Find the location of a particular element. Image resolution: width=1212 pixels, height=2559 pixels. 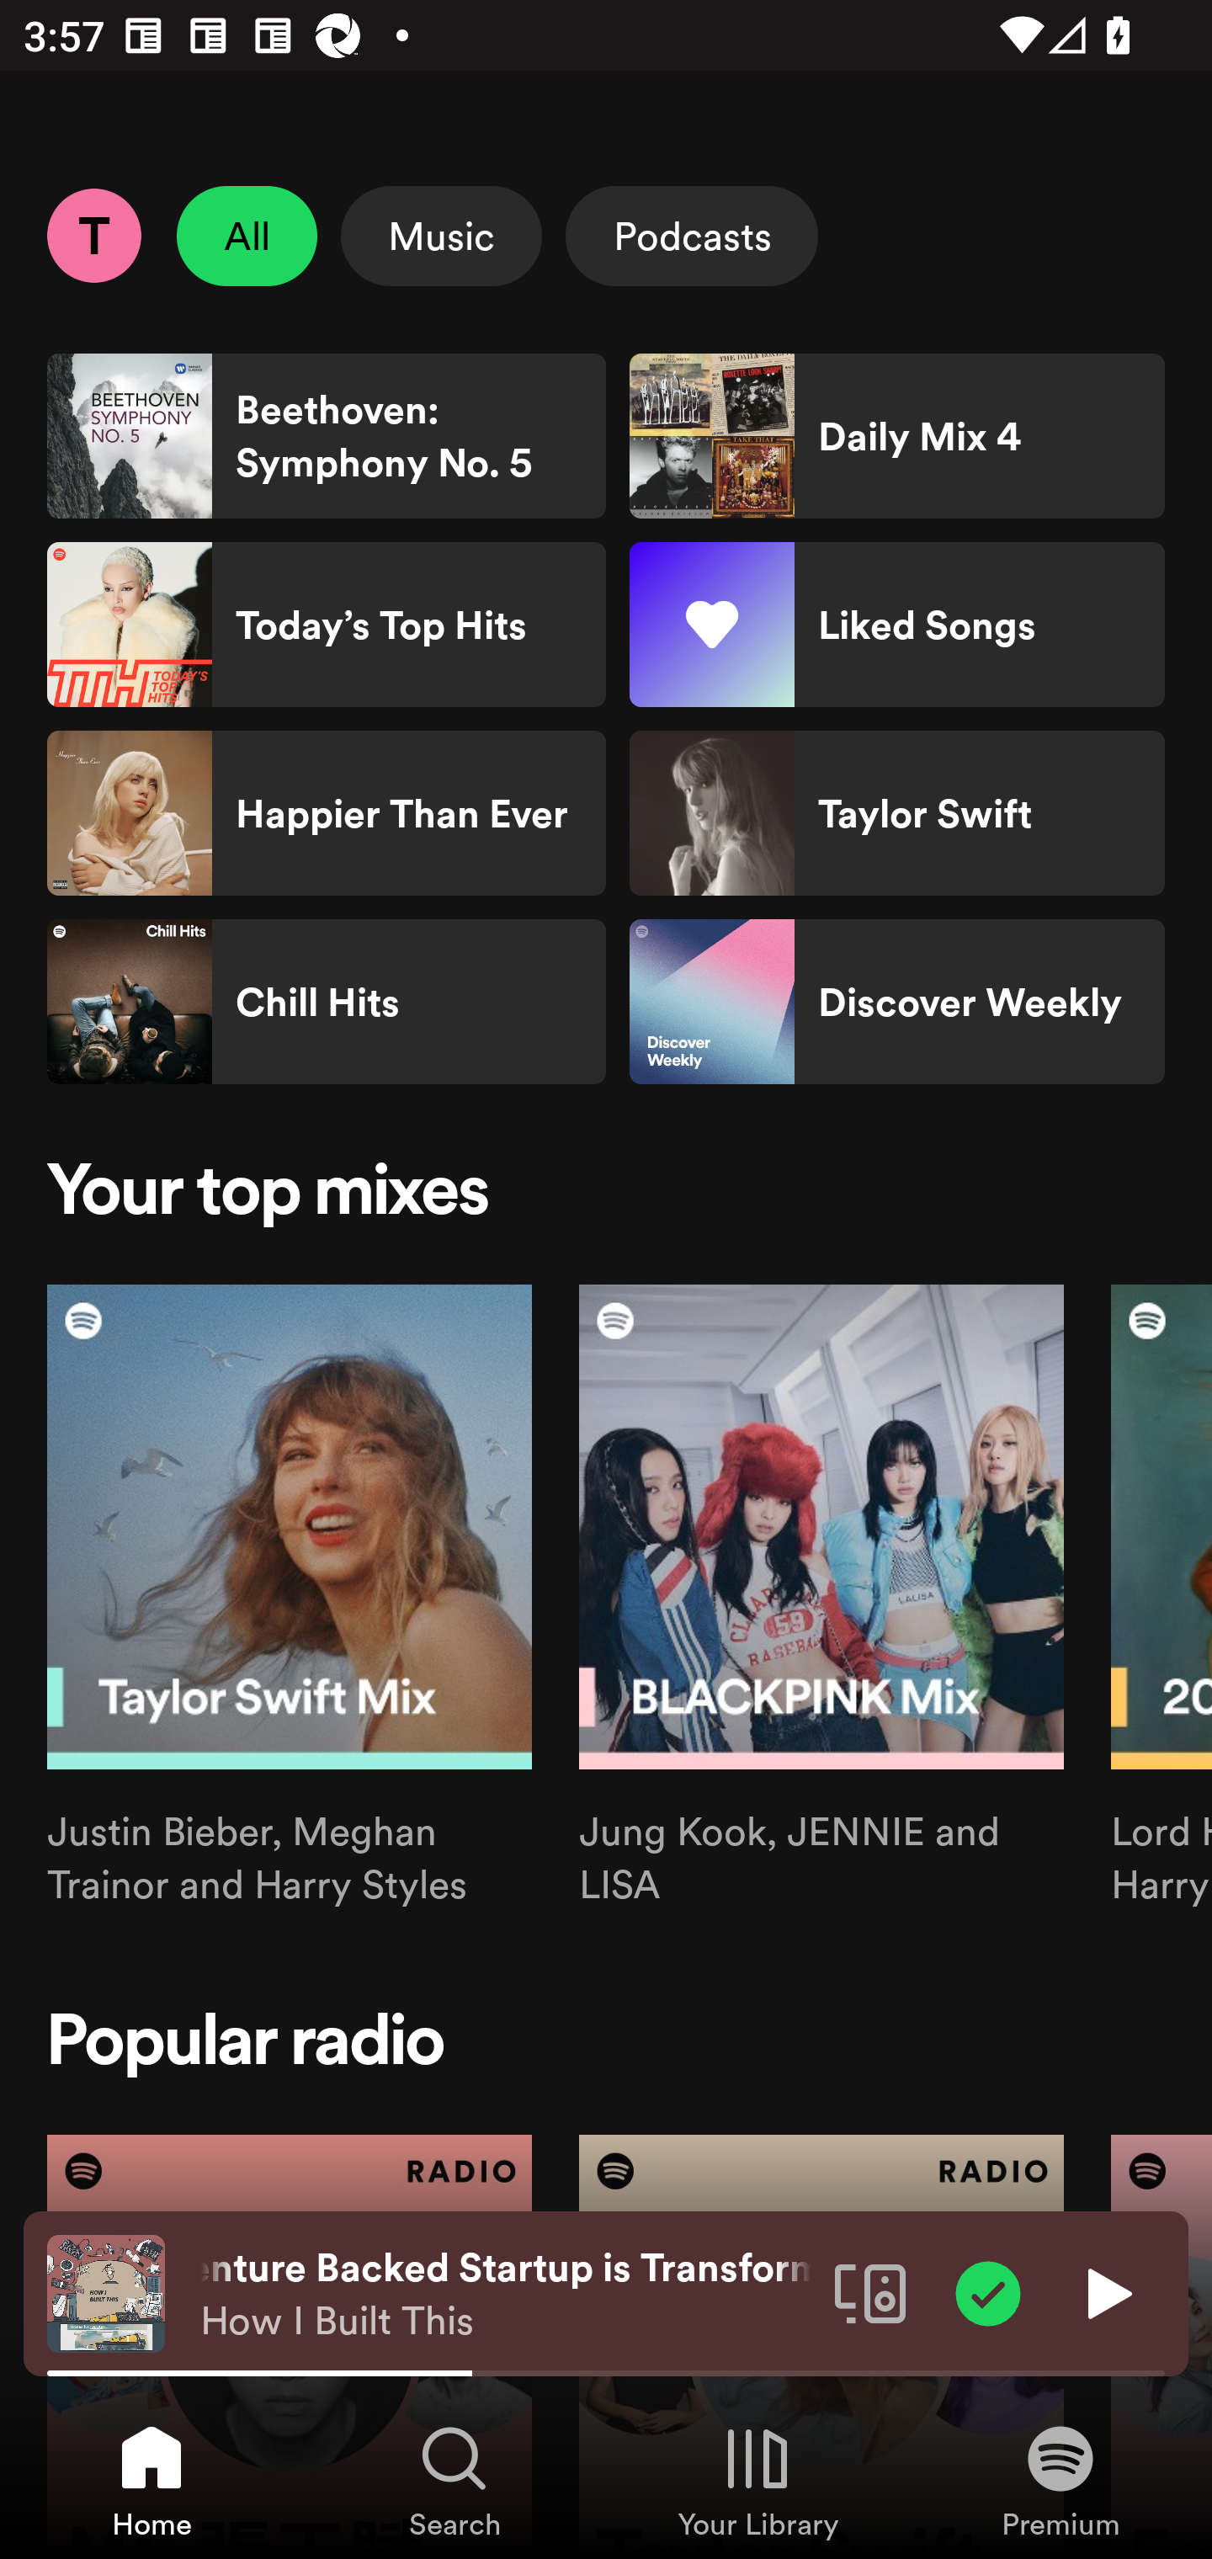

Play is located at coordinates (1106, 2292).